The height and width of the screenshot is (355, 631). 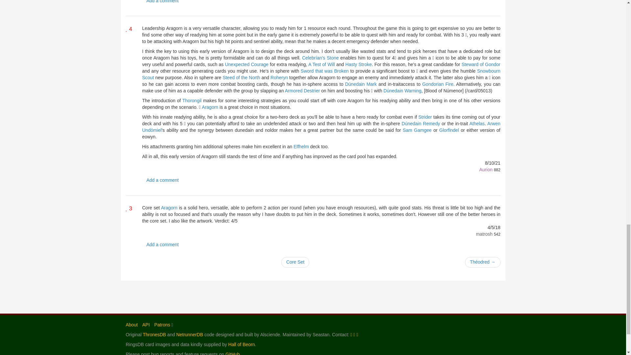 What do you see at coordinates (129, 29) in the screenshot?
I see `Like that review` at bounding box center [129, 29].